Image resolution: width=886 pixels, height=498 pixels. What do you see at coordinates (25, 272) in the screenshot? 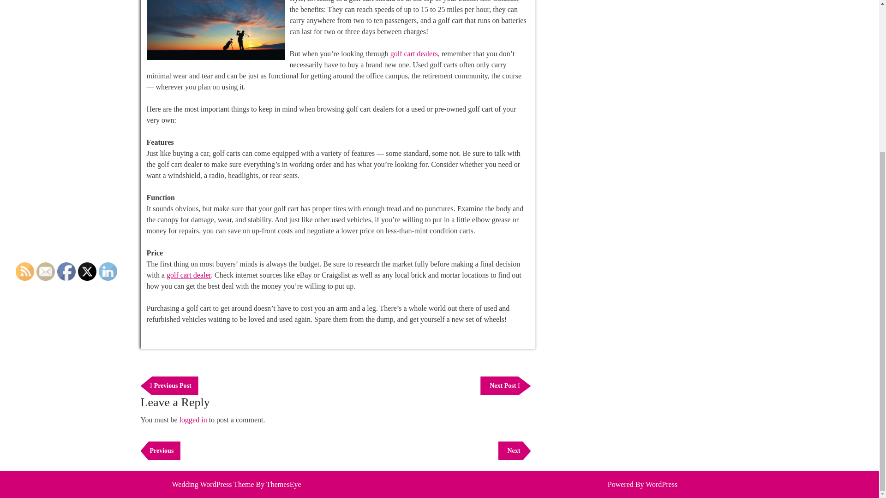
I see `Facebook` at bounding box center [25, 272].